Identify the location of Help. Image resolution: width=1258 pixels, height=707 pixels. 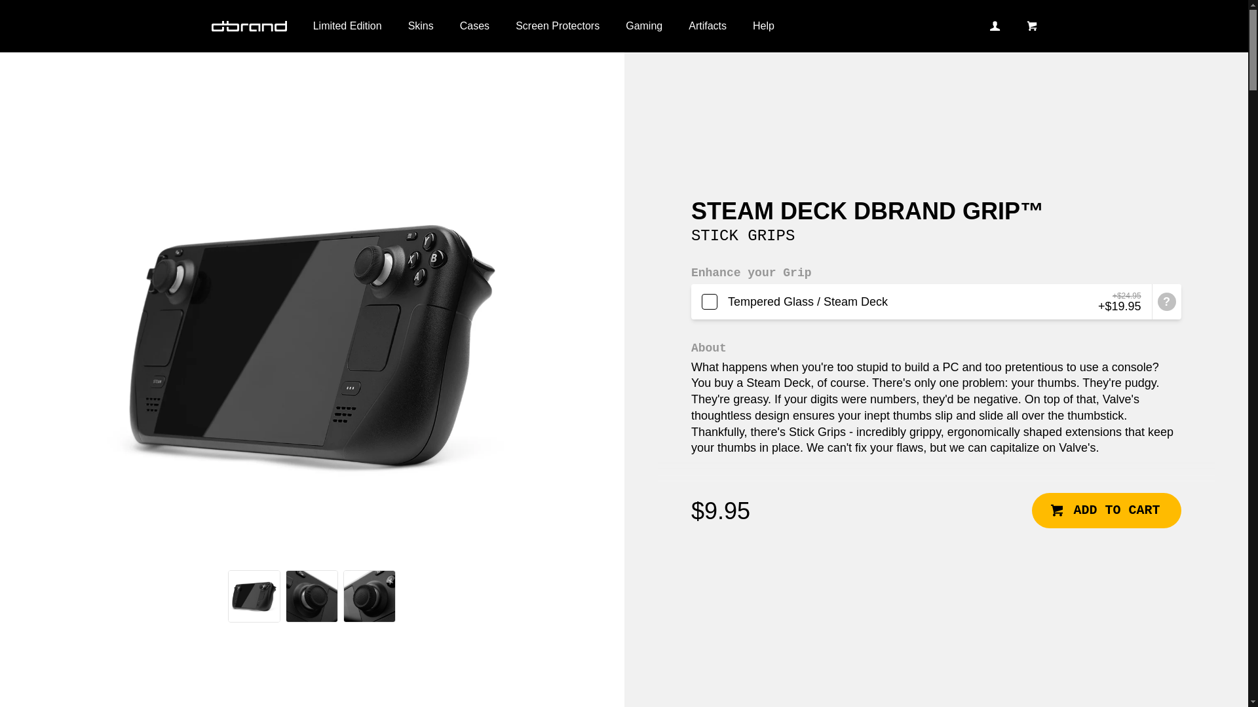
(763, 26).